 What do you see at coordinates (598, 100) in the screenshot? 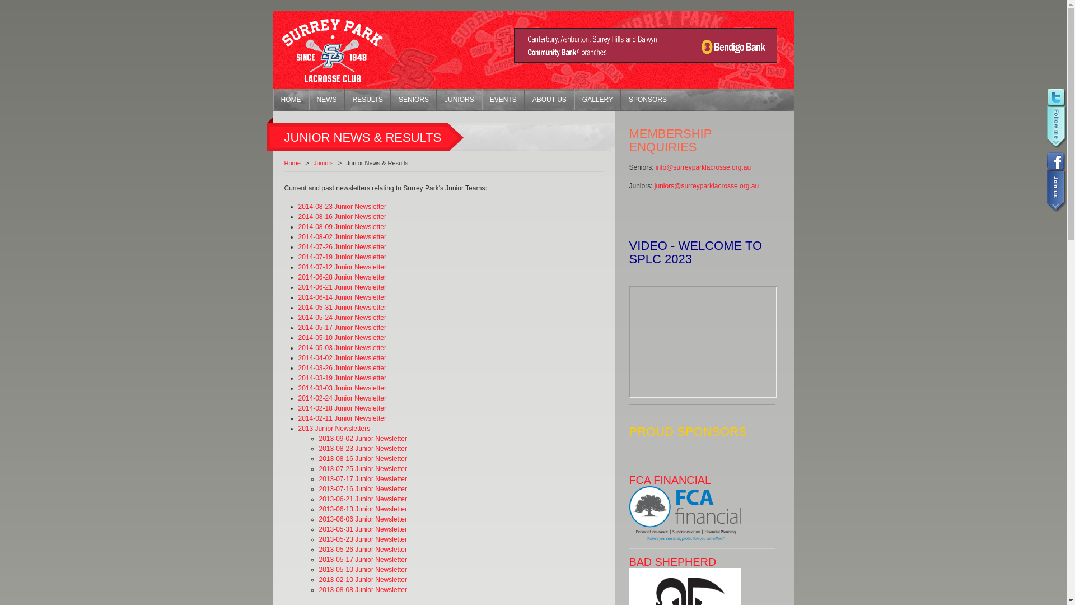
I see `GALLERY` at bounding box center [598, 100].